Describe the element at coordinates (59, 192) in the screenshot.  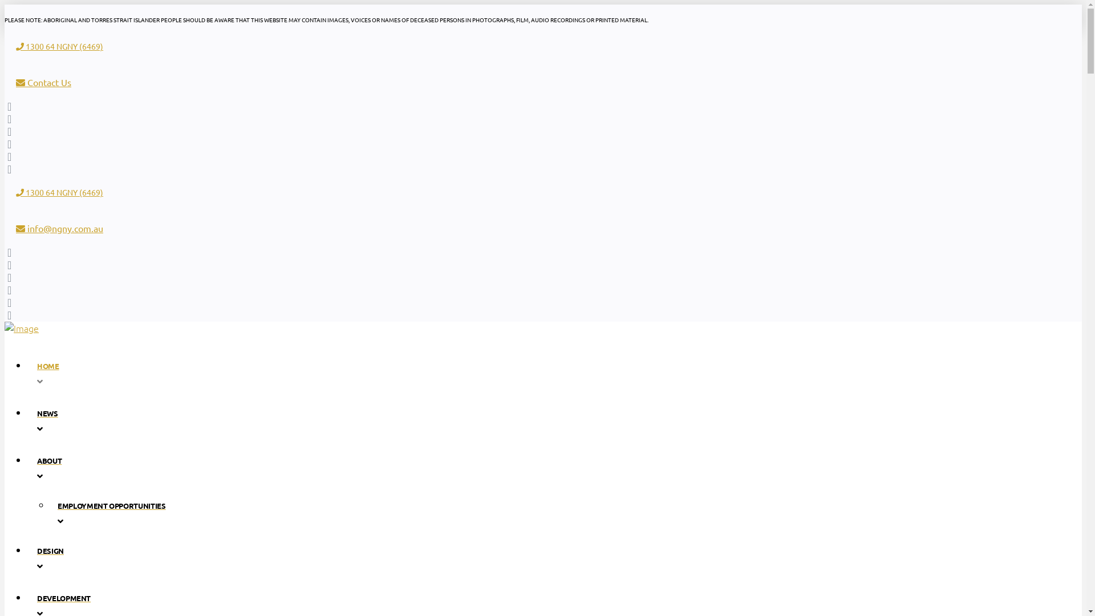
I see `1300 64 NGNY (6469)` at that location.